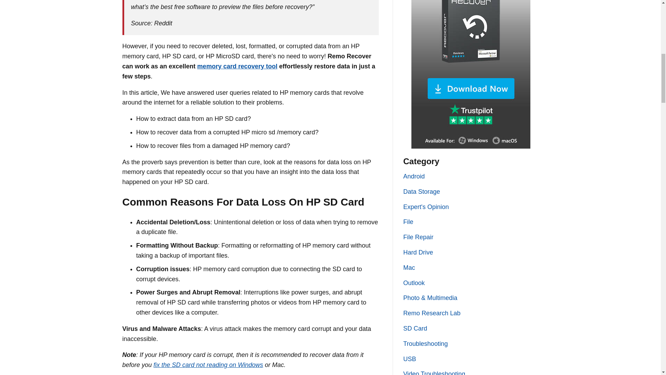 The height and width of the screenshot is (375, 666). Describe the element at coordinates (425, 344) in the screenshot. I see `Troubleshooting` at that location.